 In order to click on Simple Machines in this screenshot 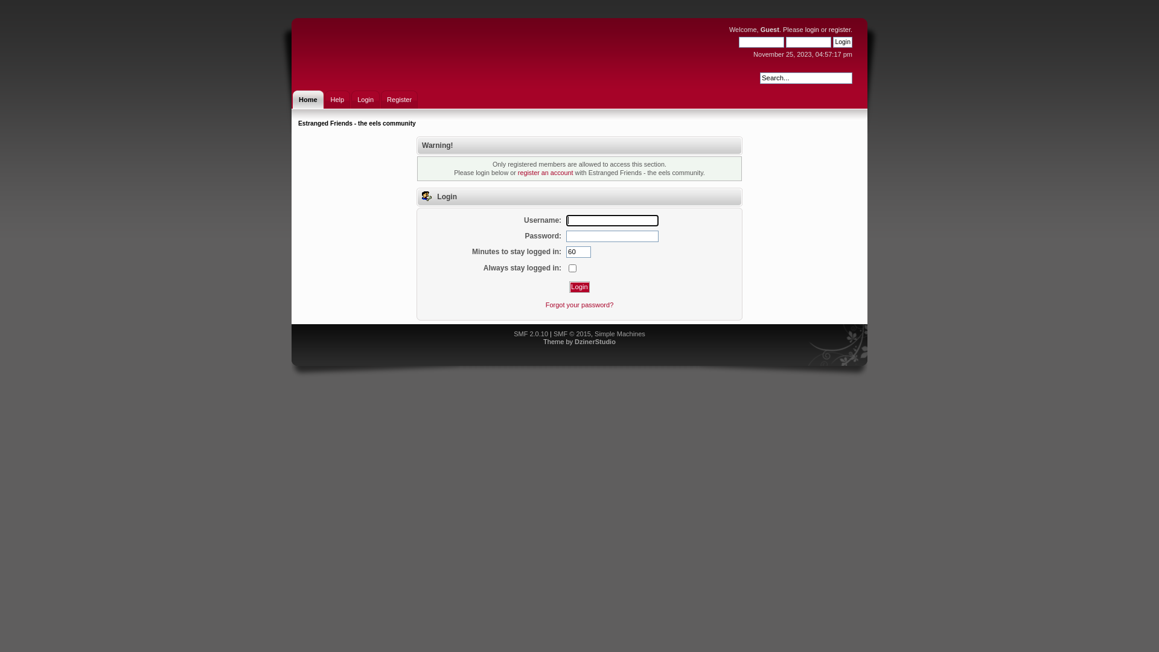, I will do `click(620, 334)`.